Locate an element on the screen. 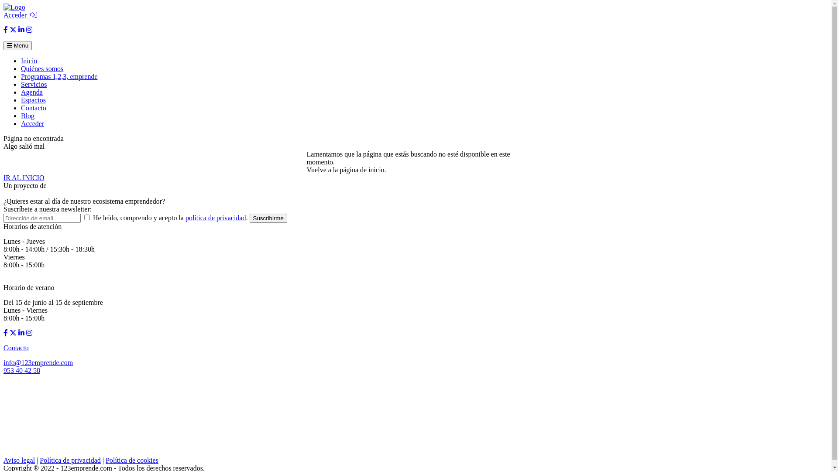  Programas 1,2,3, emprende is located at coordinates (59, 77).